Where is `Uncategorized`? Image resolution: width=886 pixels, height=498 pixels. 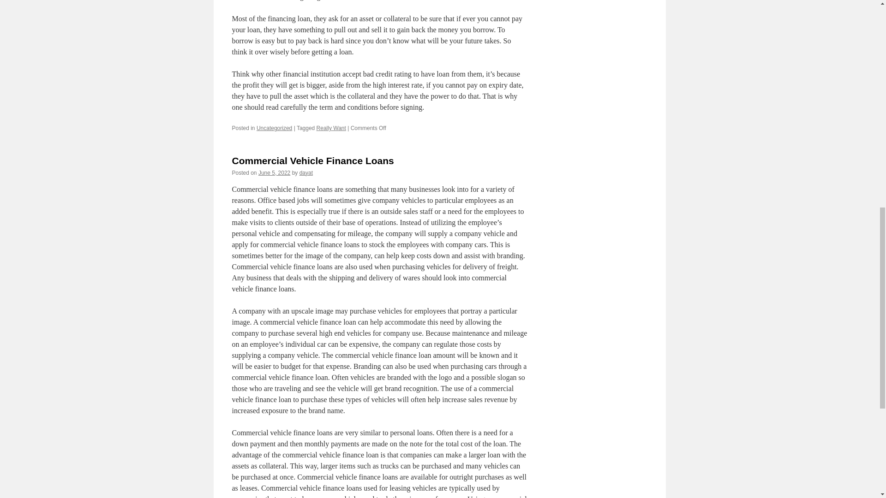
Uncategorized is located at coordinates (274, 128).